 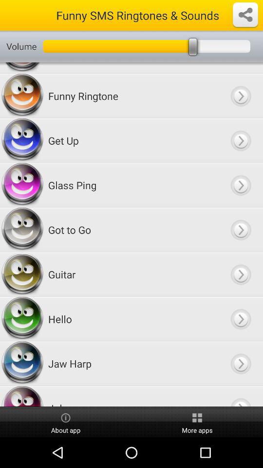 What do you see at coordinates (241, 140) in the screenshot?
I see `go to play` at bounding box center [241, 140].